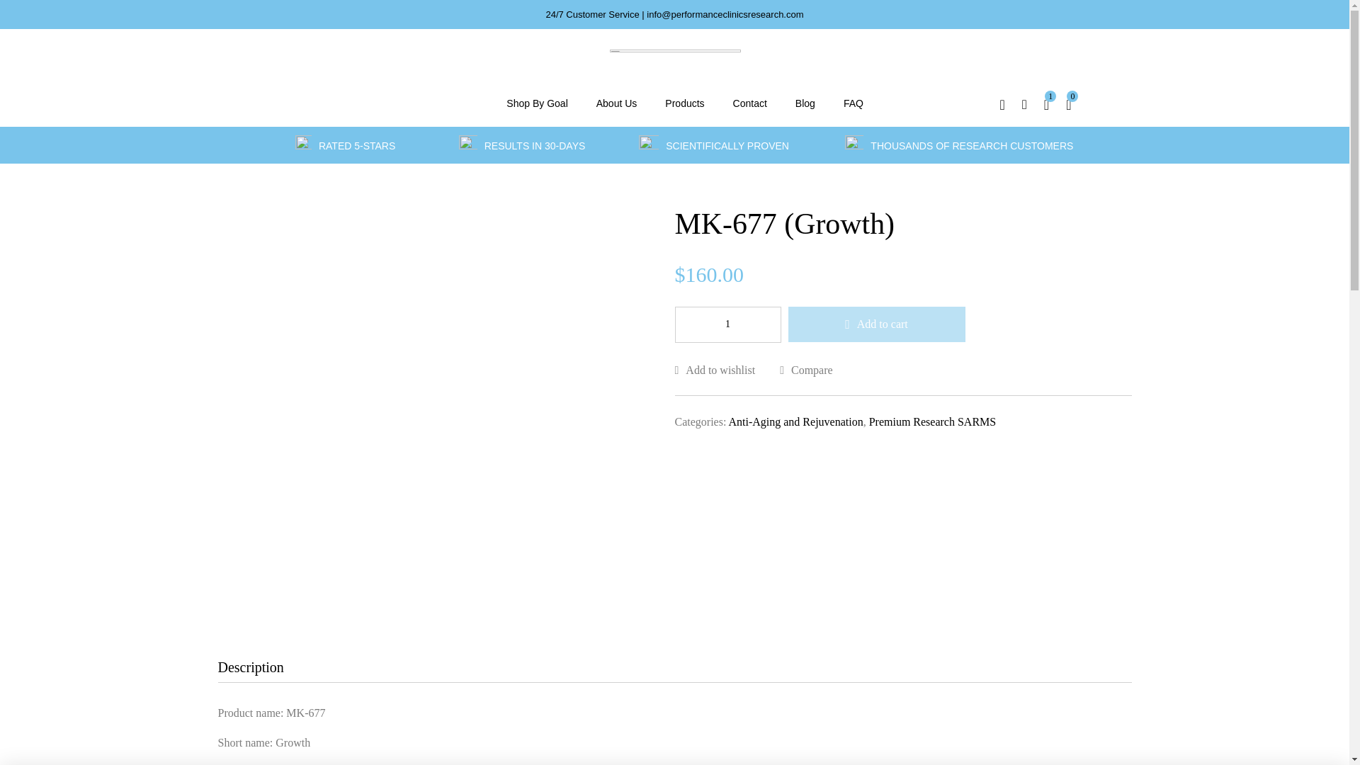 This screenshot has height=765, width=1360. I want to click on Products, so click(684, 103).